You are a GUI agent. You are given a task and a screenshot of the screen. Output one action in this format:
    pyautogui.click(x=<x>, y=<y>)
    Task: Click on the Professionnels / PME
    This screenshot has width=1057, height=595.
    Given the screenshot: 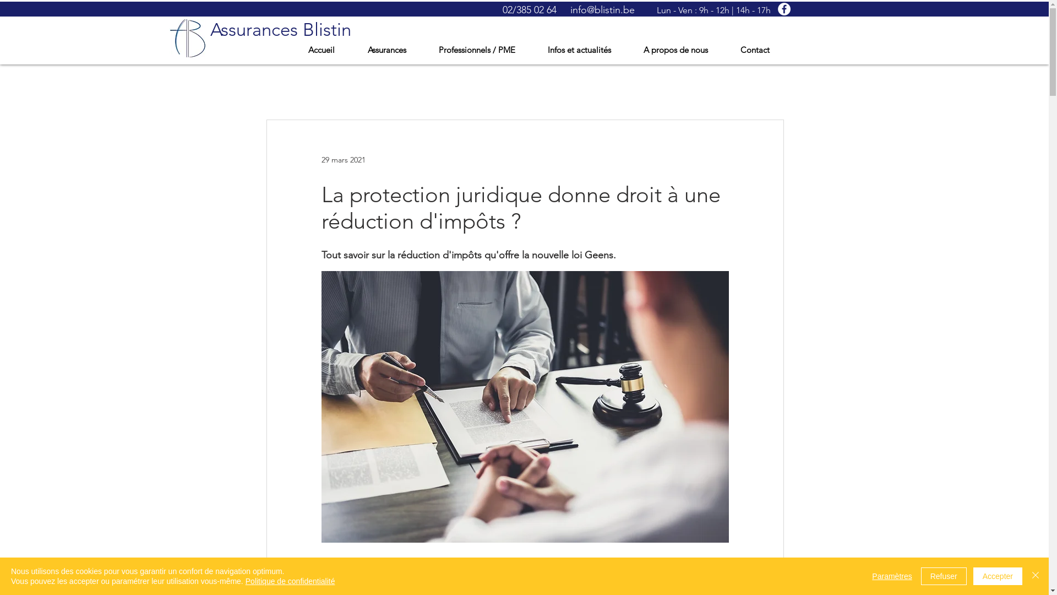 What is the action you would take?
    pyautogui.click(x=484, y=50)
    